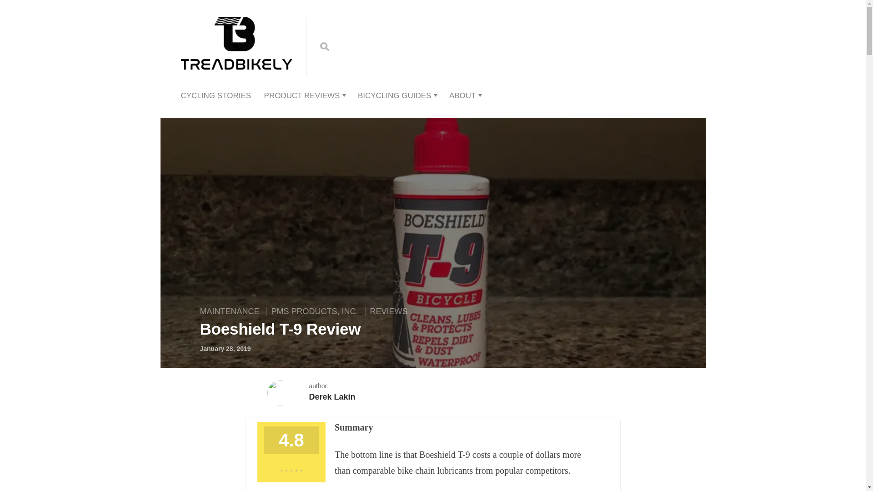 The image size is (873, 491). Describe the element at coordinates (315, 311) in the screenshot. I see `PMS Products, Inc.` at that location.